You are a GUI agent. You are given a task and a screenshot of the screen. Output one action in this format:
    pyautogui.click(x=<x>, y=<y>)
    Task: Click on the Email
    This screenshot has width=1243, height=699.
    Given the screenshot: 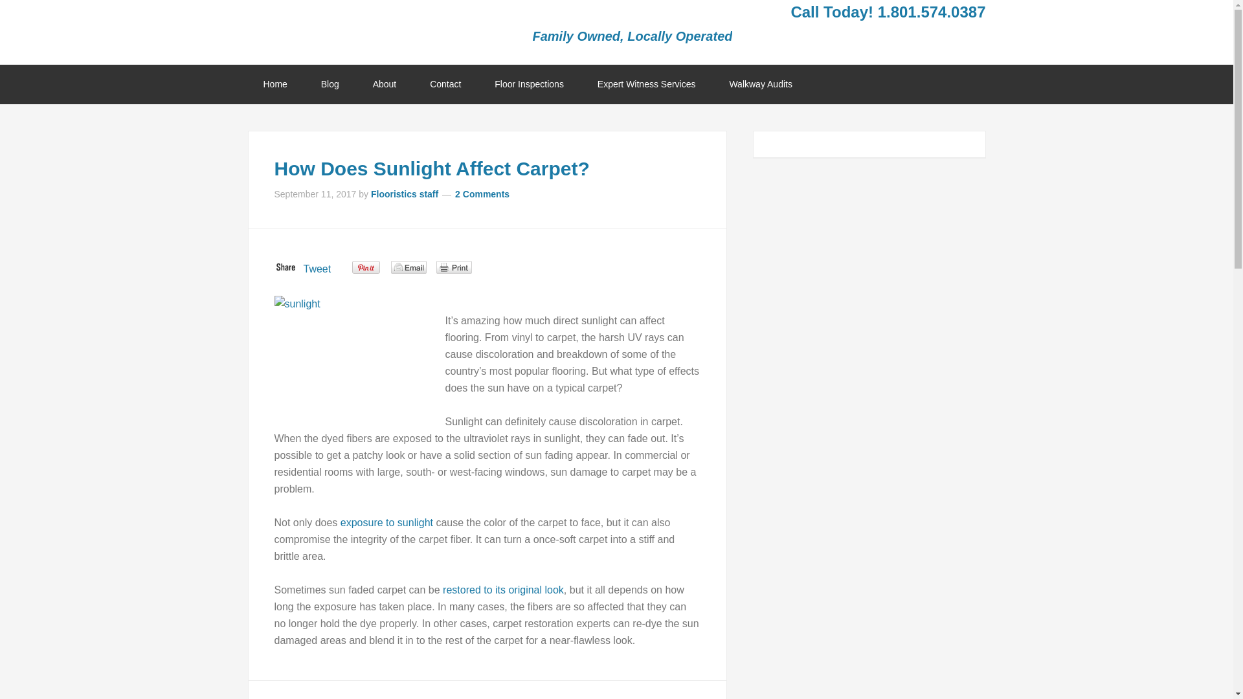 What is the action you would take?
    pyautogui.click(x=409, y=267)
    